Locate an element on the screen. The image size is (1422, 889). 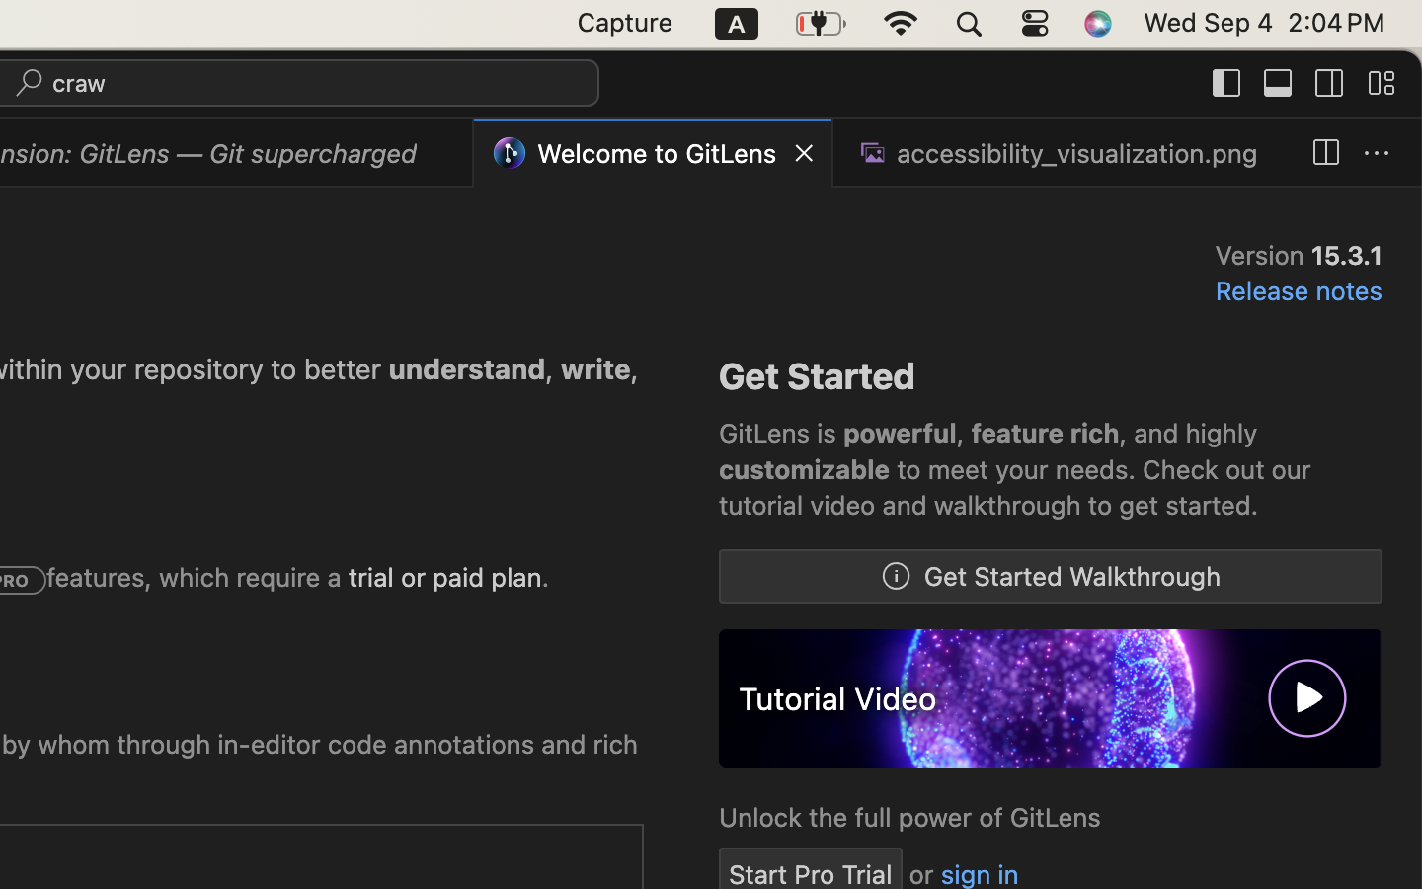
 is located at coordinates (1377, 154).